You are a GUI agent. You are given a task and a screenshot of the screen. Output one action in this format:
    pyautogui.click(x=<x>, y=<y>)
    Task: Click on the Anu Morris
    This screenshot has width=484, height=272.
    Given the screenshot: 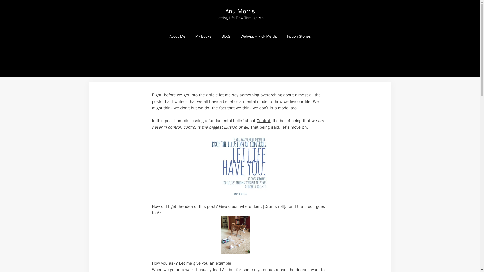 What is the action you would take?
    pyautogui.click(x=240, y=11)
    